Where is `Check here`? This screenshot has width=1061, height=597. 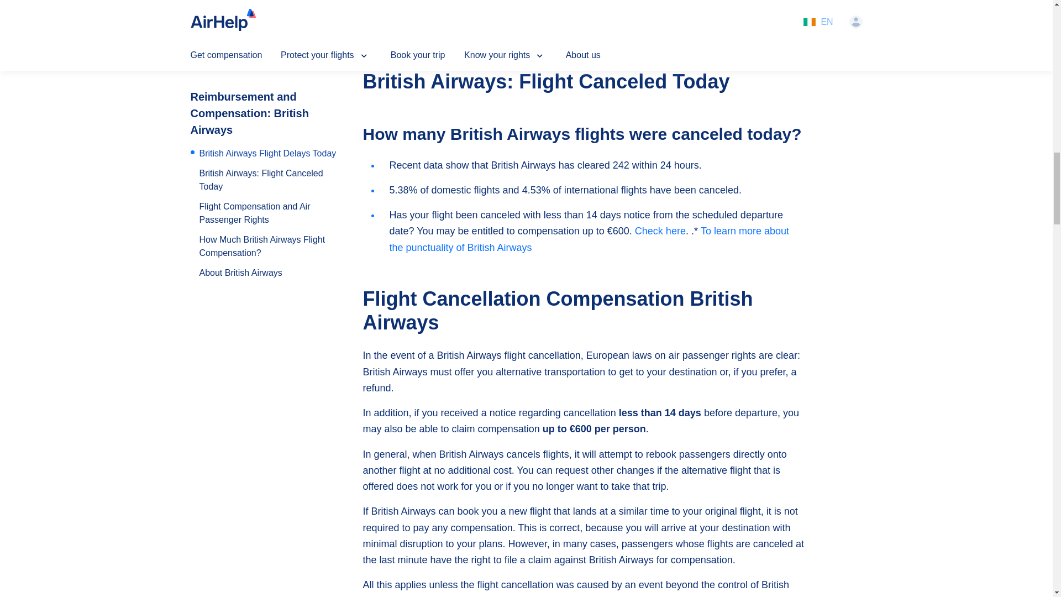
Check here is located at coordinates (660, 231).